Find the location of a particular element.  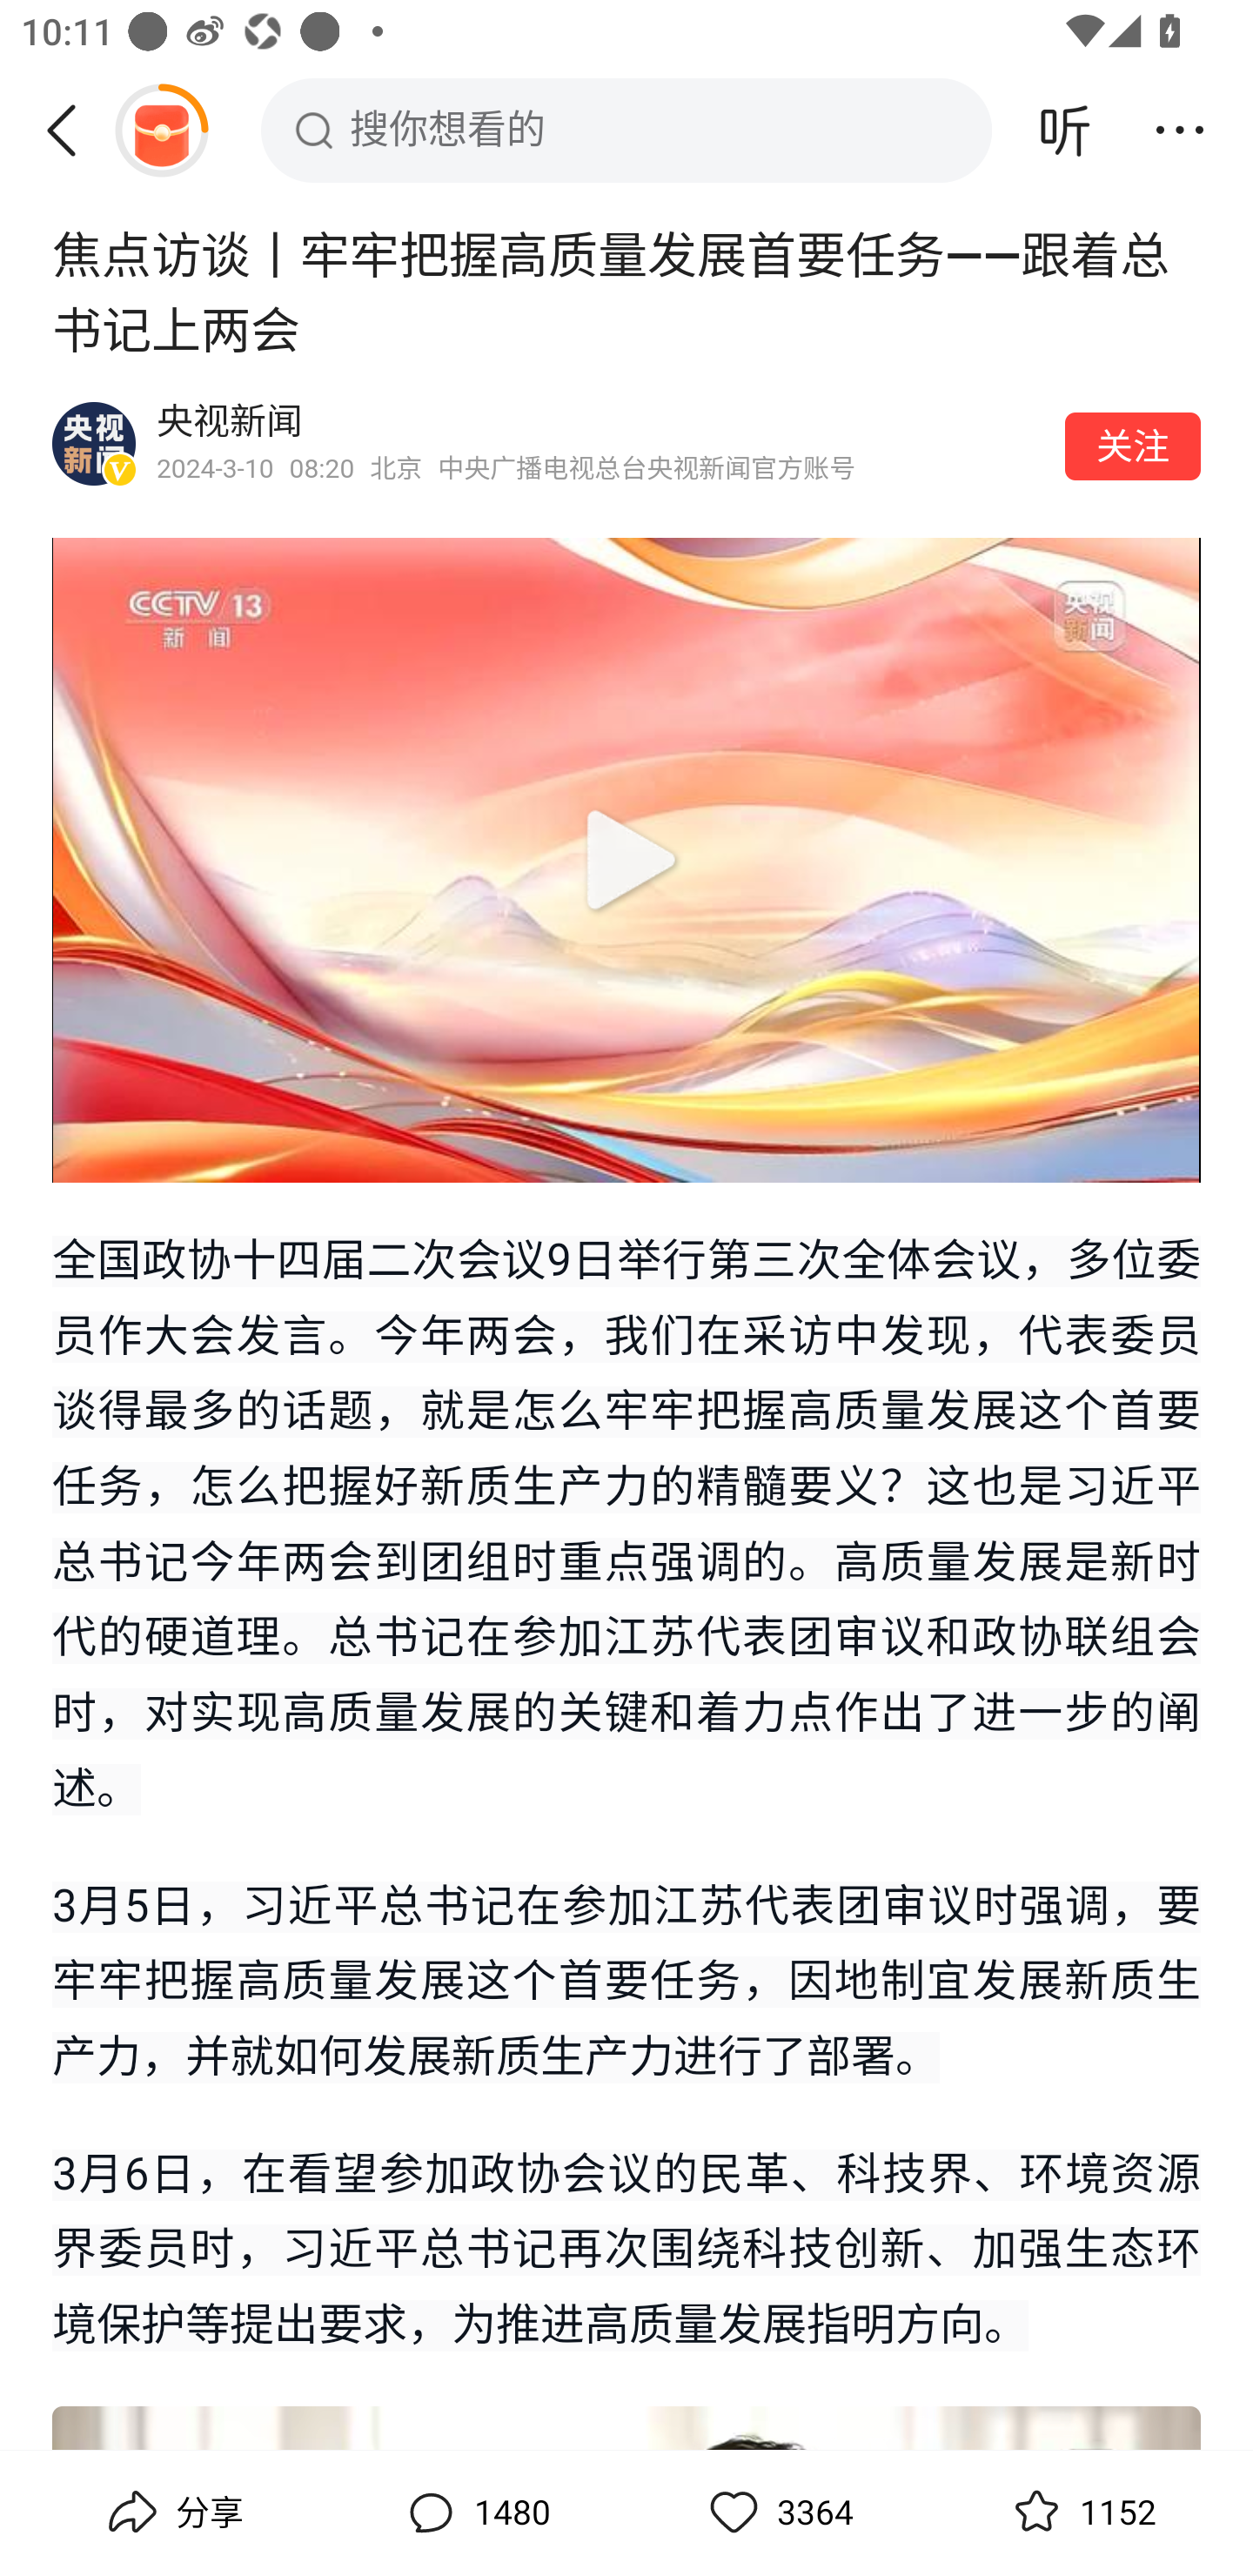

收藏,1152 1152 is located at coordinates (1081, 2512).